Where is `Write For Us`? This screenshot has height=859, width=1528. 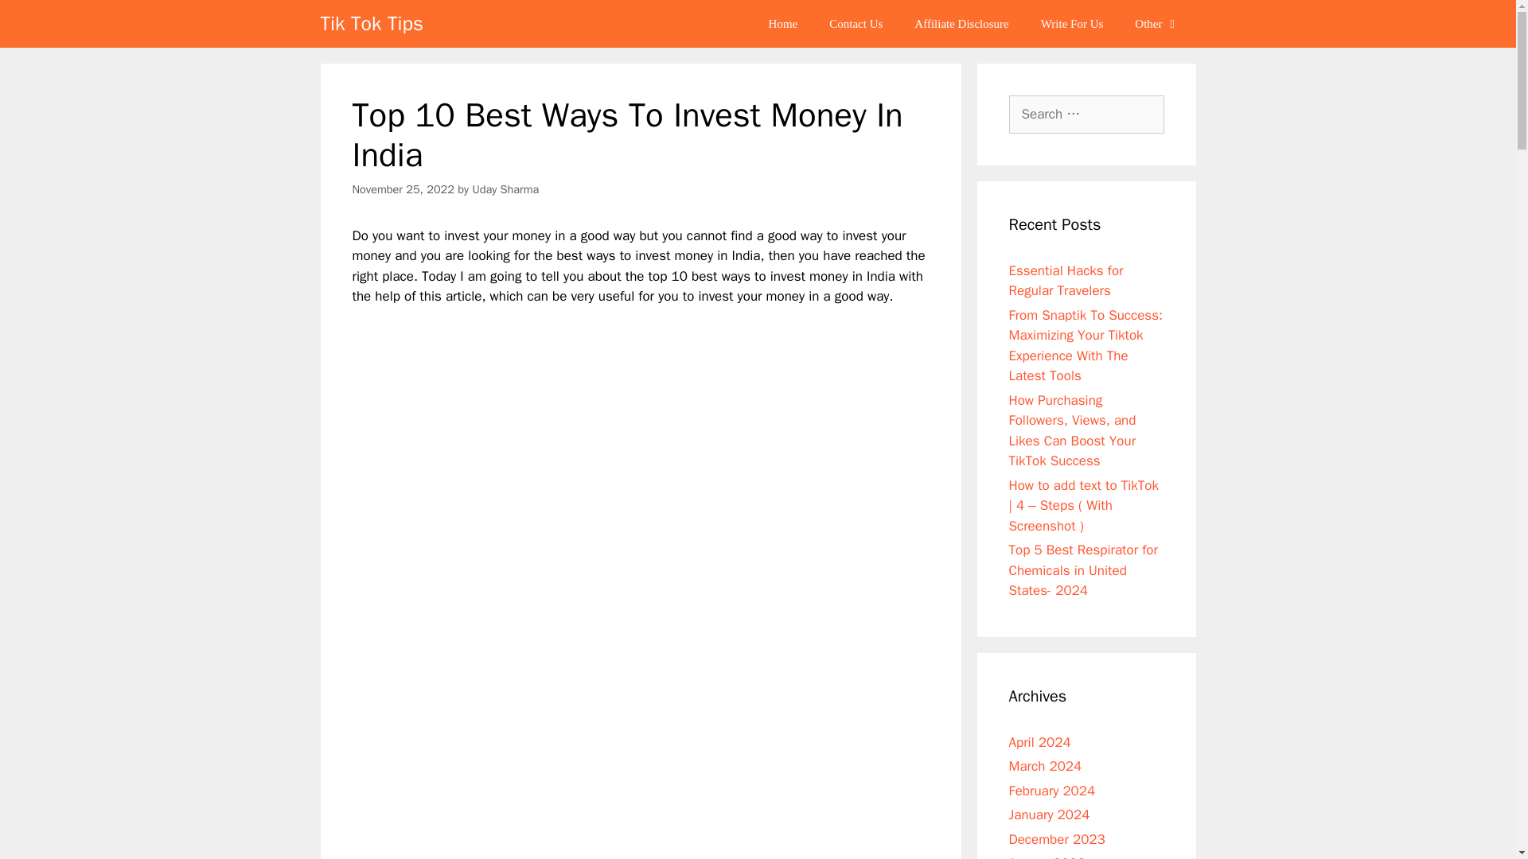 Write For Us is located at coordinates (1073, 24).